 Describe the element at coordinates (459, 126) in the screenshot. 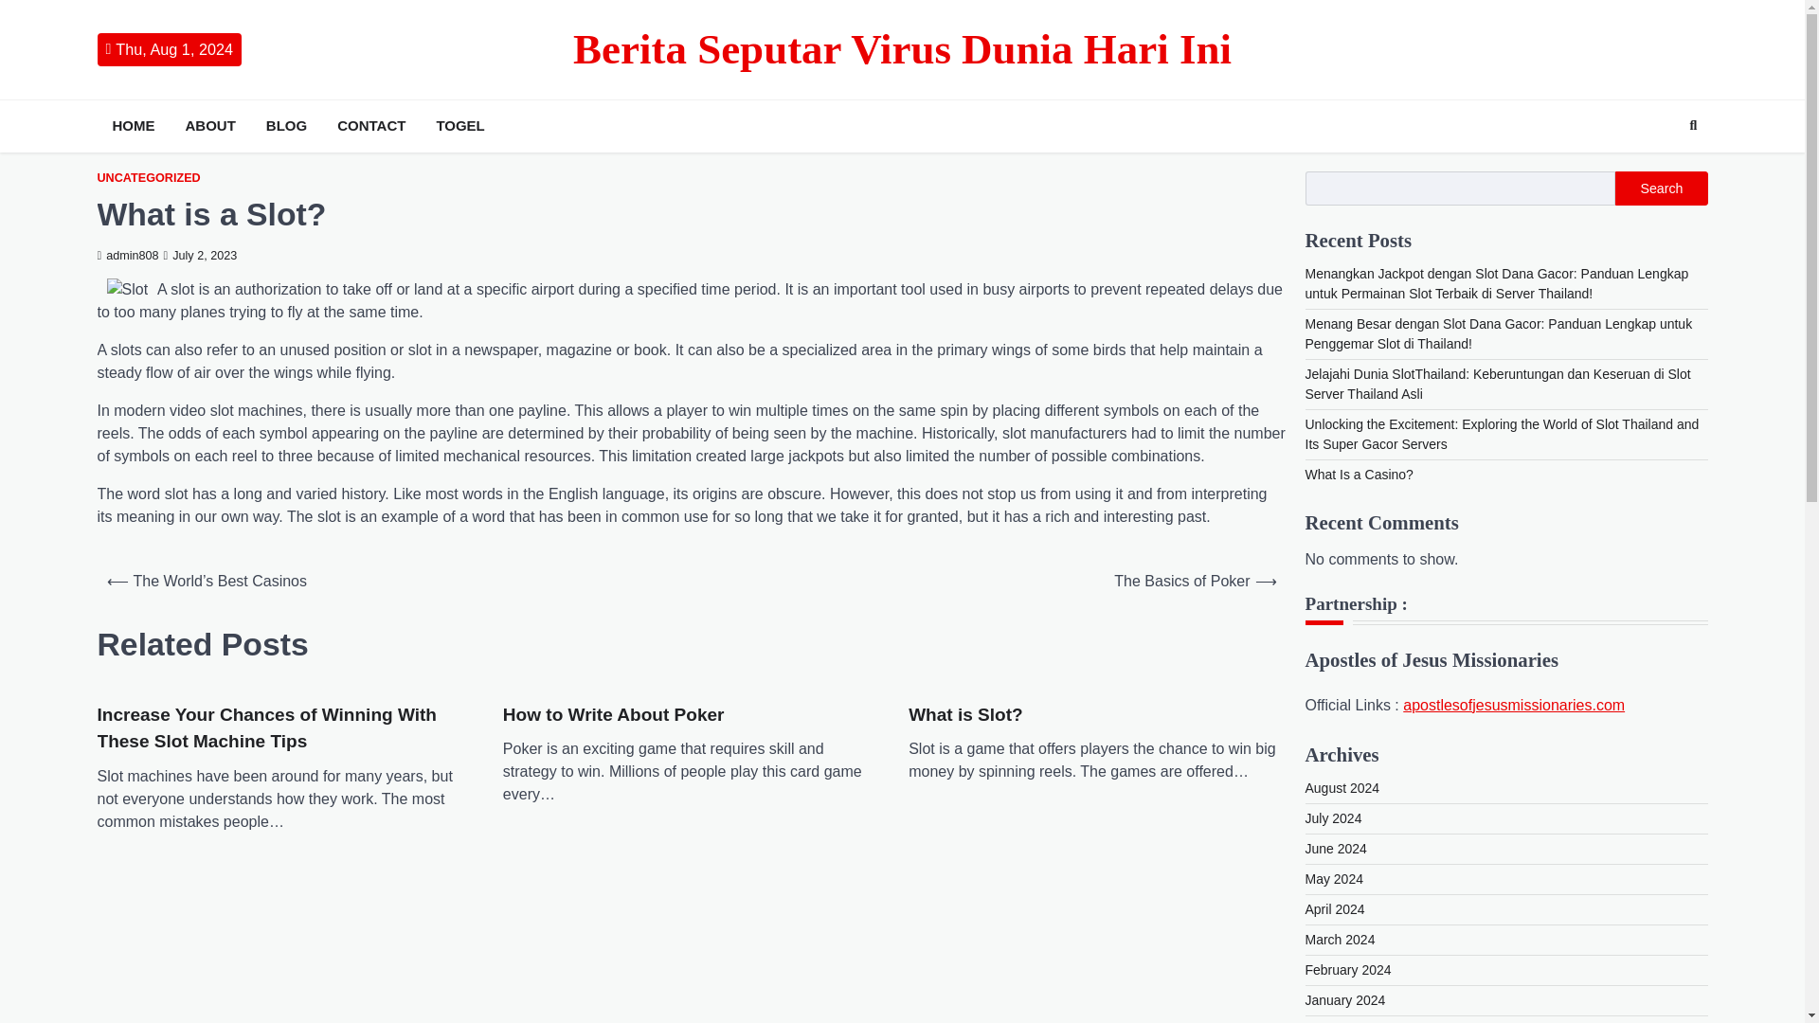

I see `TOGEL` at that location.